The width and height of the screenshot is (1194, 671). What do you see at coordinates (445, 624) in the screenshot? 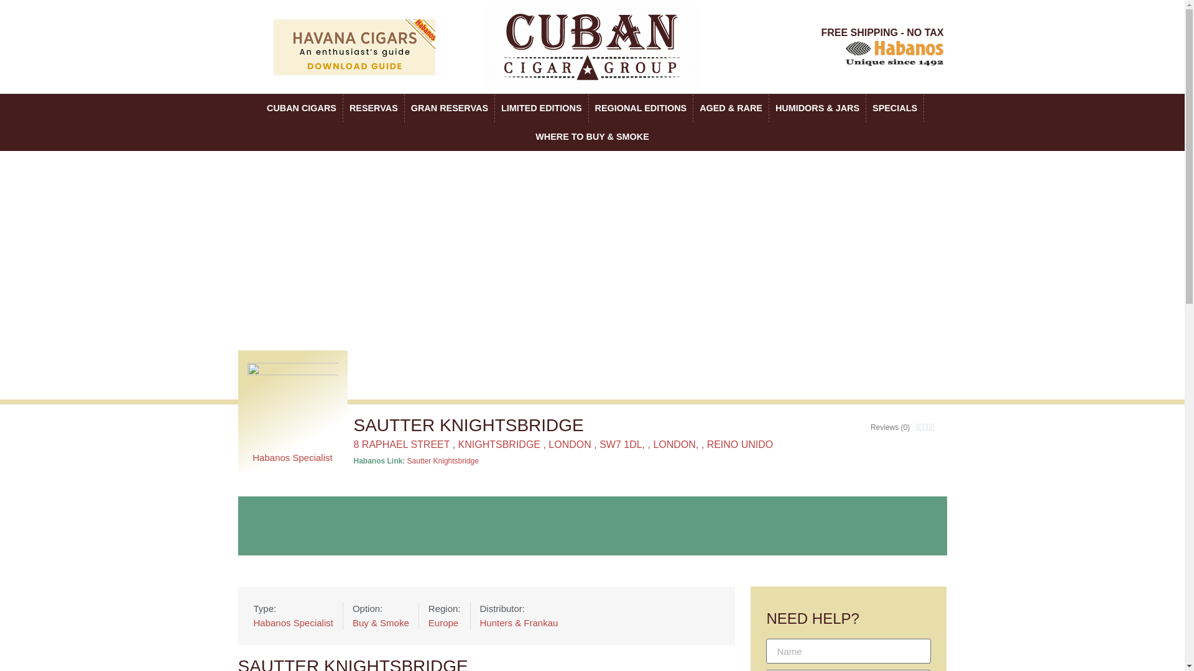
I see `Europe` at bounding box center [445, 624].